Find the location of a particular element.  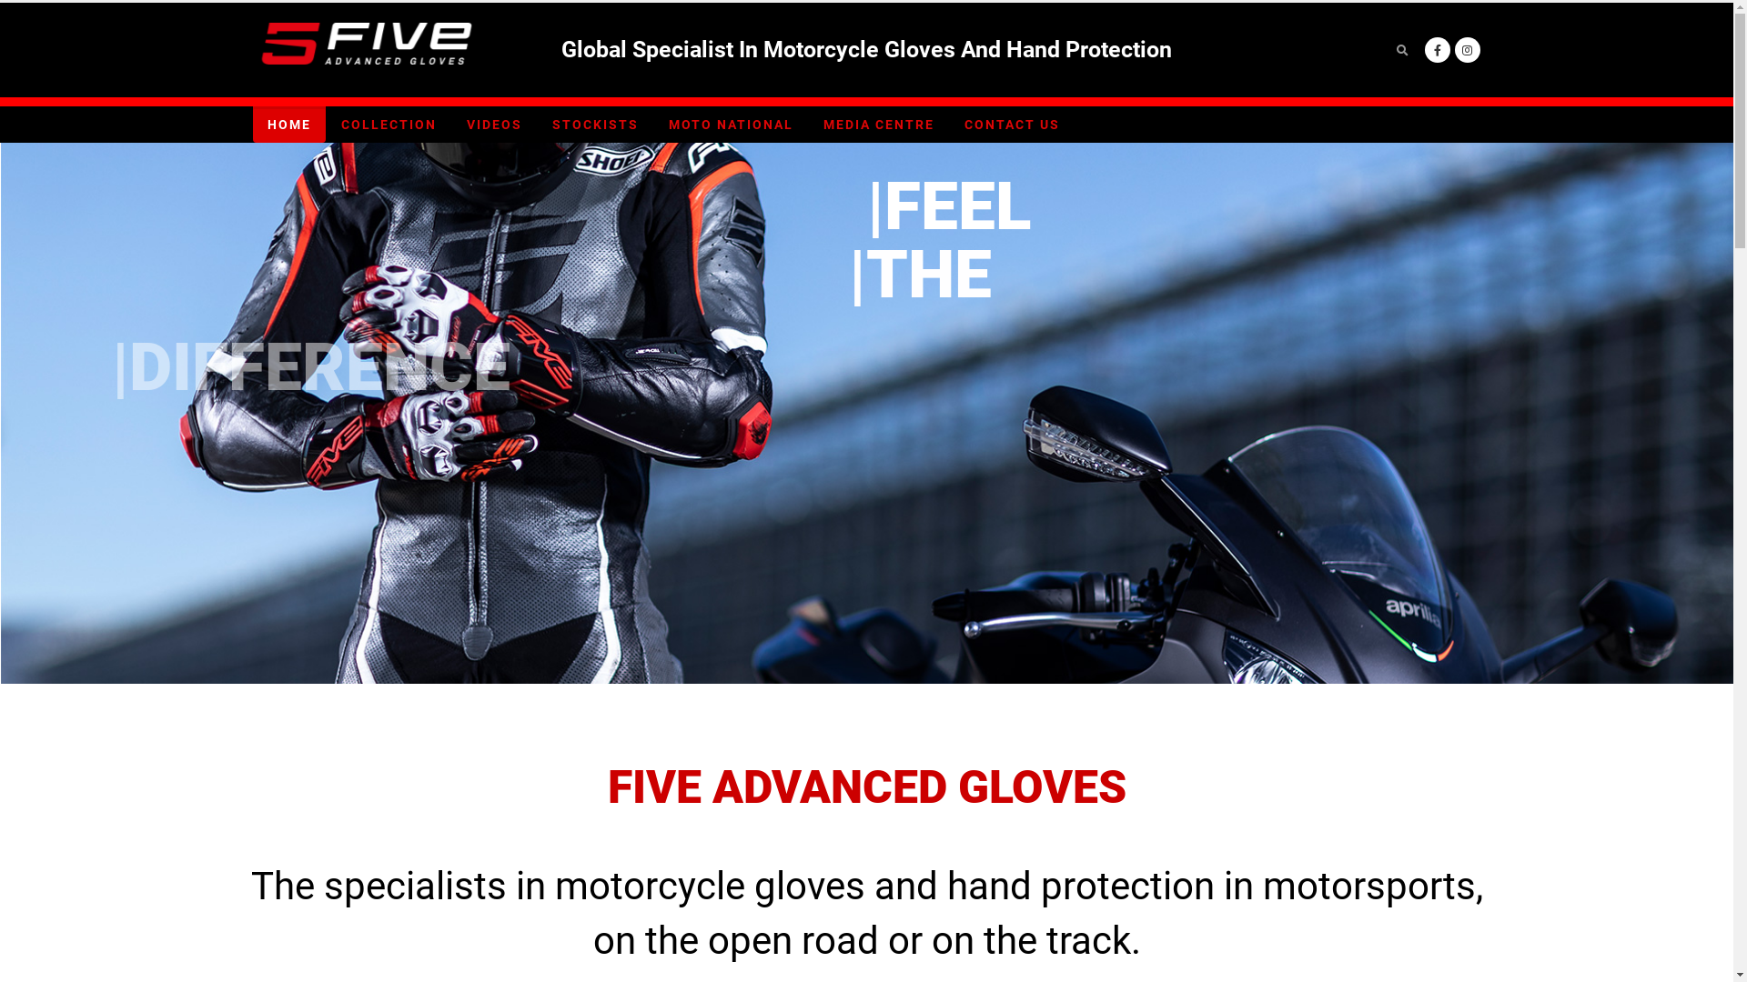

Facebook is located at coordinates (1438, 50).